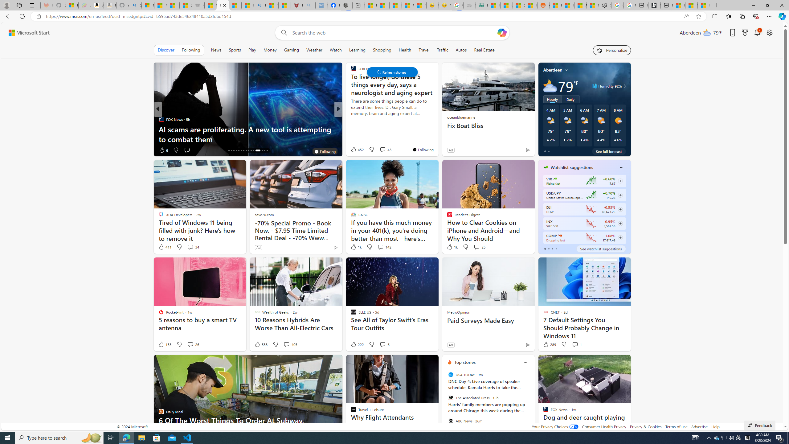 This screenshot has height=444, width=789. What do you see at coordinates (264, 150) in the screenshot?
I see `AutomationID: tab-29` at bounding box center [264, 150].